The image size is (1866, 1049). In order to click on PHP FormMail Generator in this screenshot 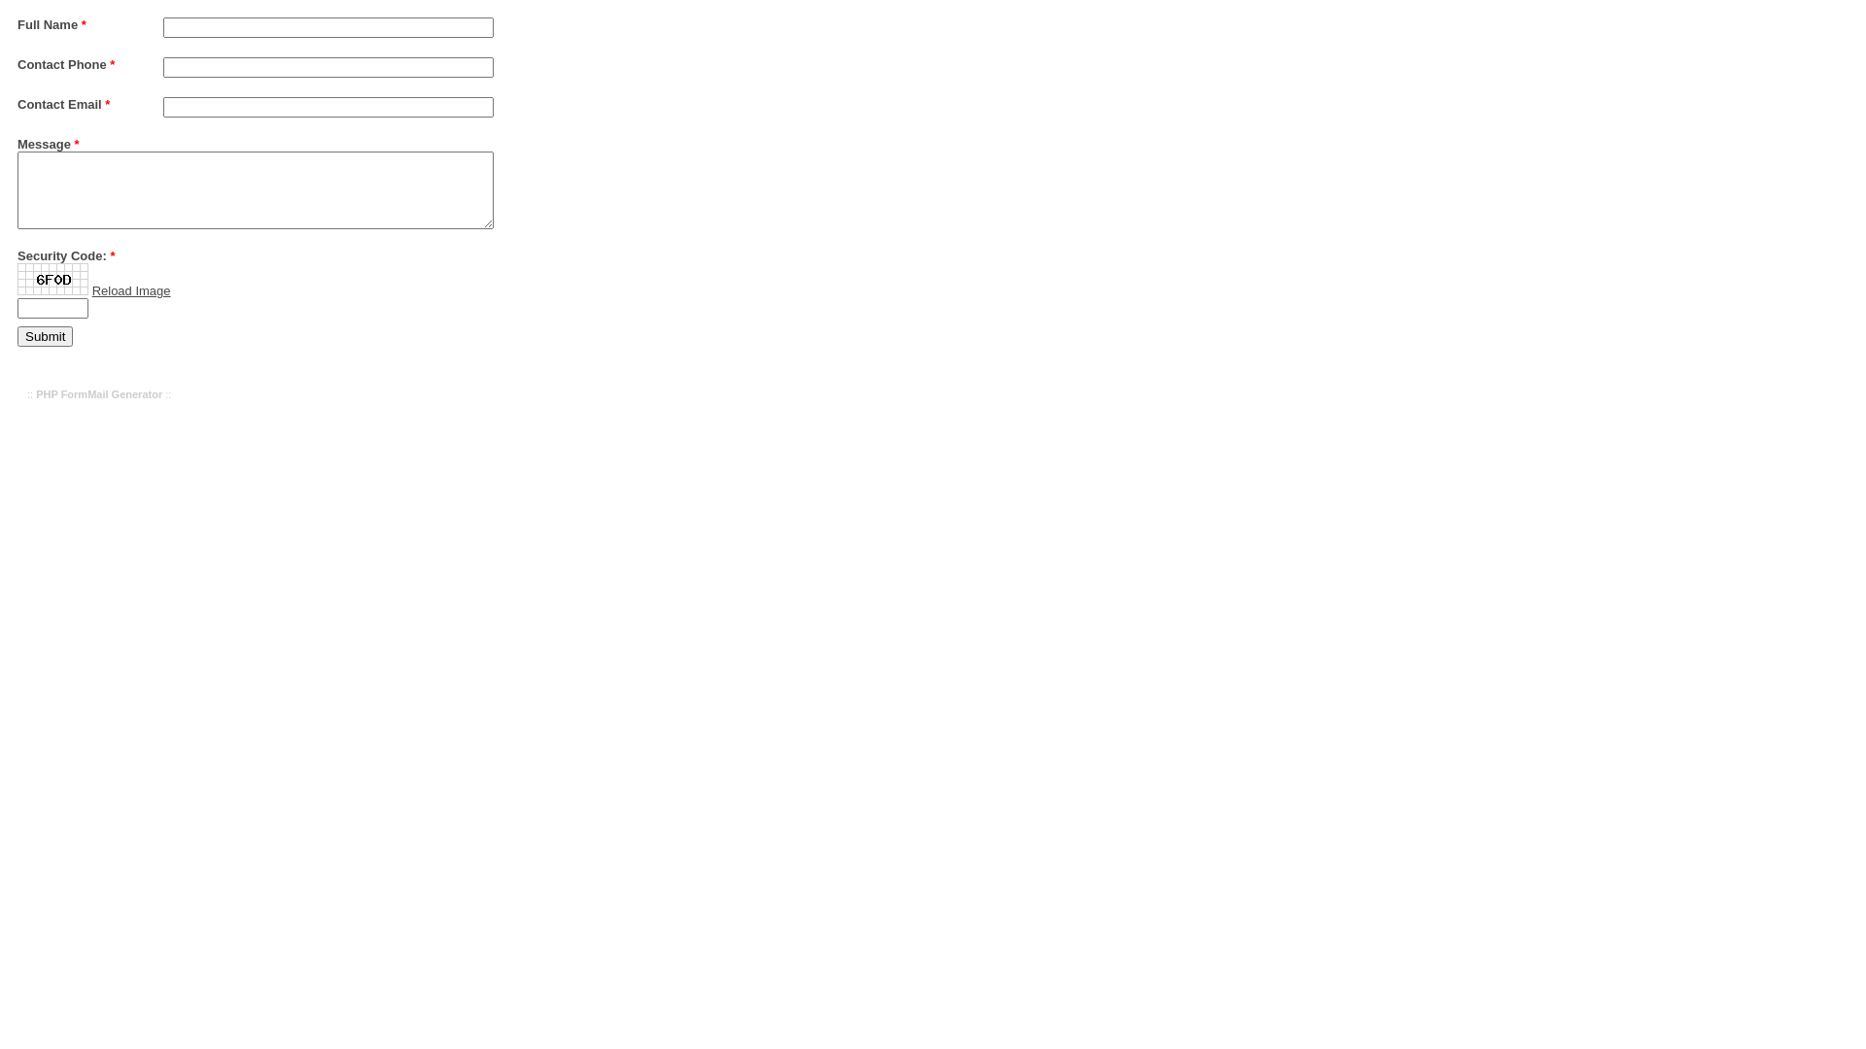, I will do `click(99, 394)`.